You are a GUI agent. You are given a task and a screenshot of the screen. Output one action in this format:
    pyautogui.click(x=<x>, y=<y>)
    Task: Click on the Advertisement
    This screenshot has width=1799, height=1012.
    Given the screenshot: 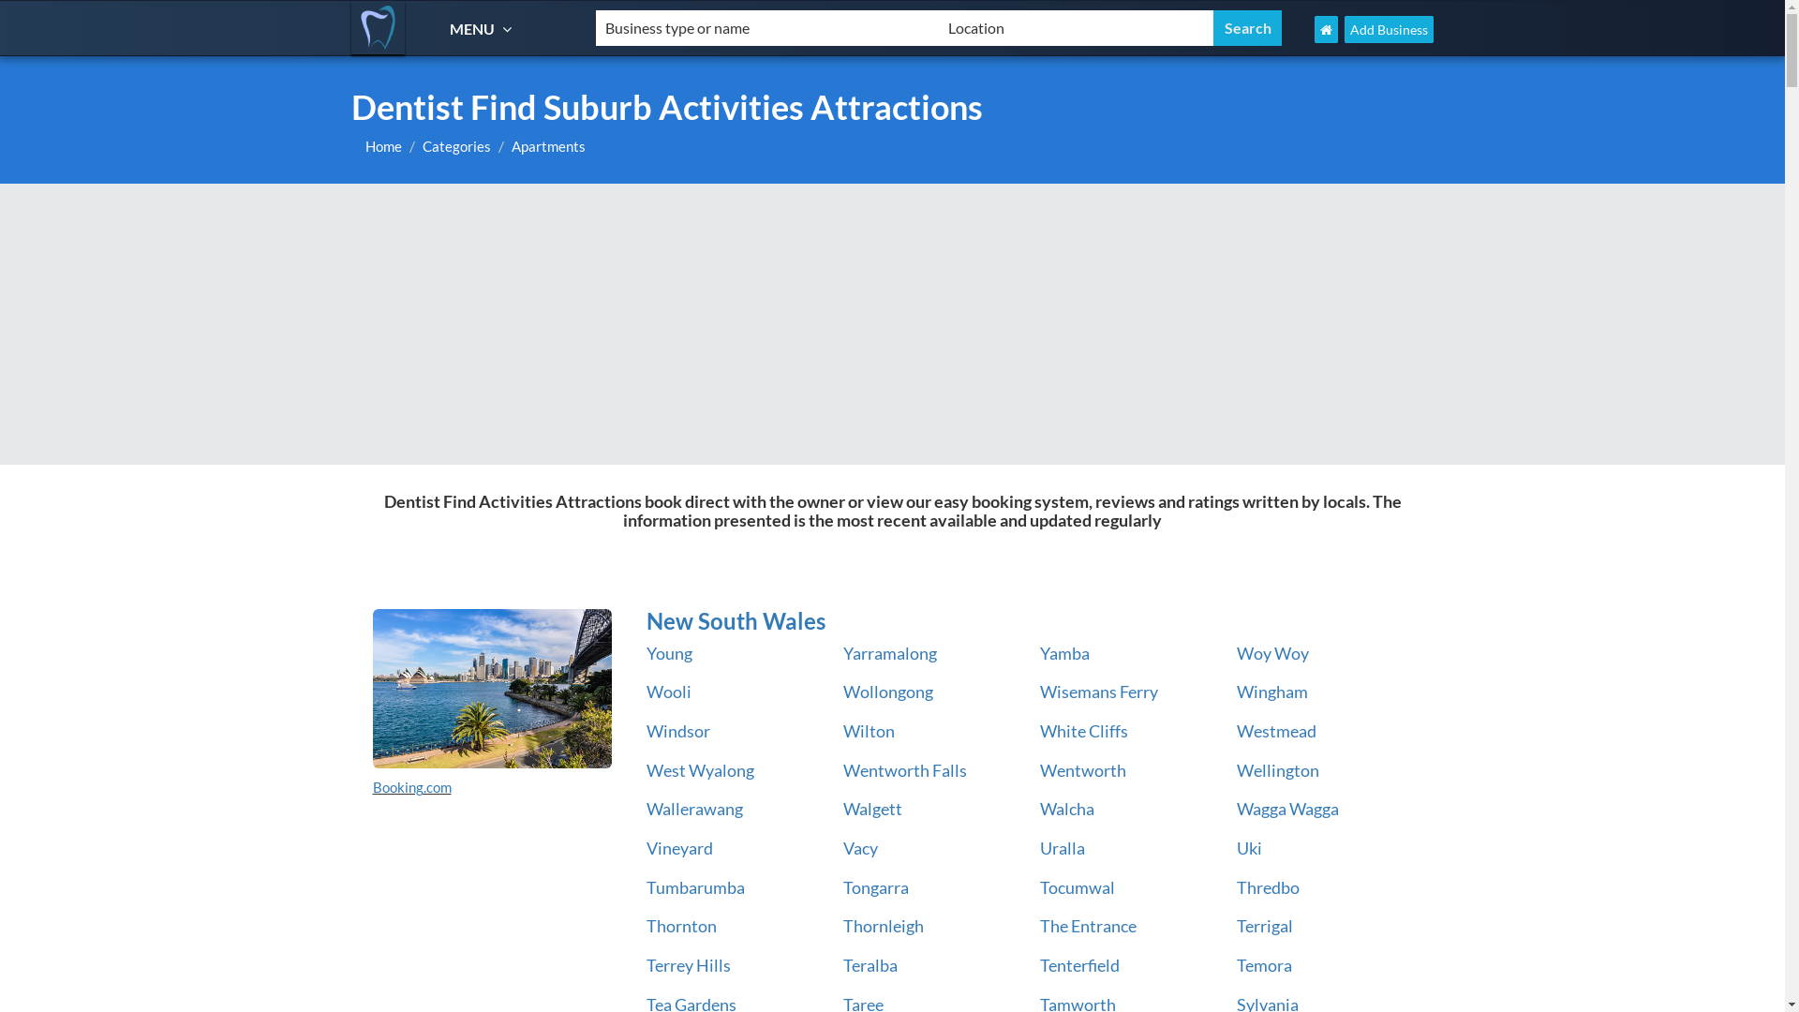 What is the action you would take?
    pyautogui.click(x=892, y=324)
    